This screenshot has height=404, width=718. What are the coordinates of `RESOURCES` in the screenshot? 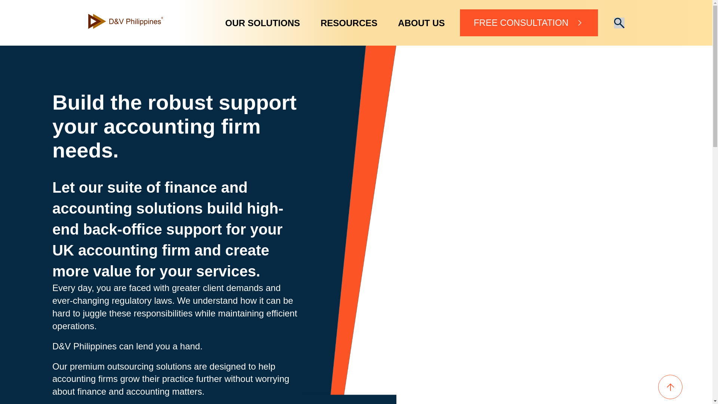 It's located at (349, 22).